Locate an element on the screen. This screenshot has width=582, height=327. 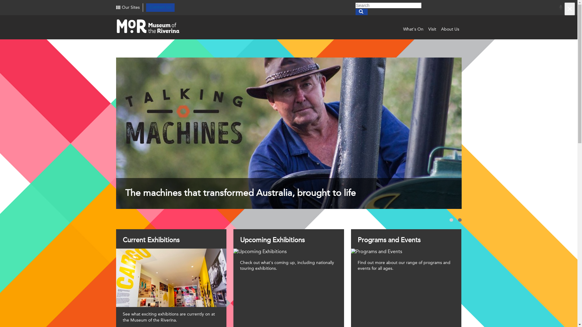
Visit is located at coordinates (432, 30).